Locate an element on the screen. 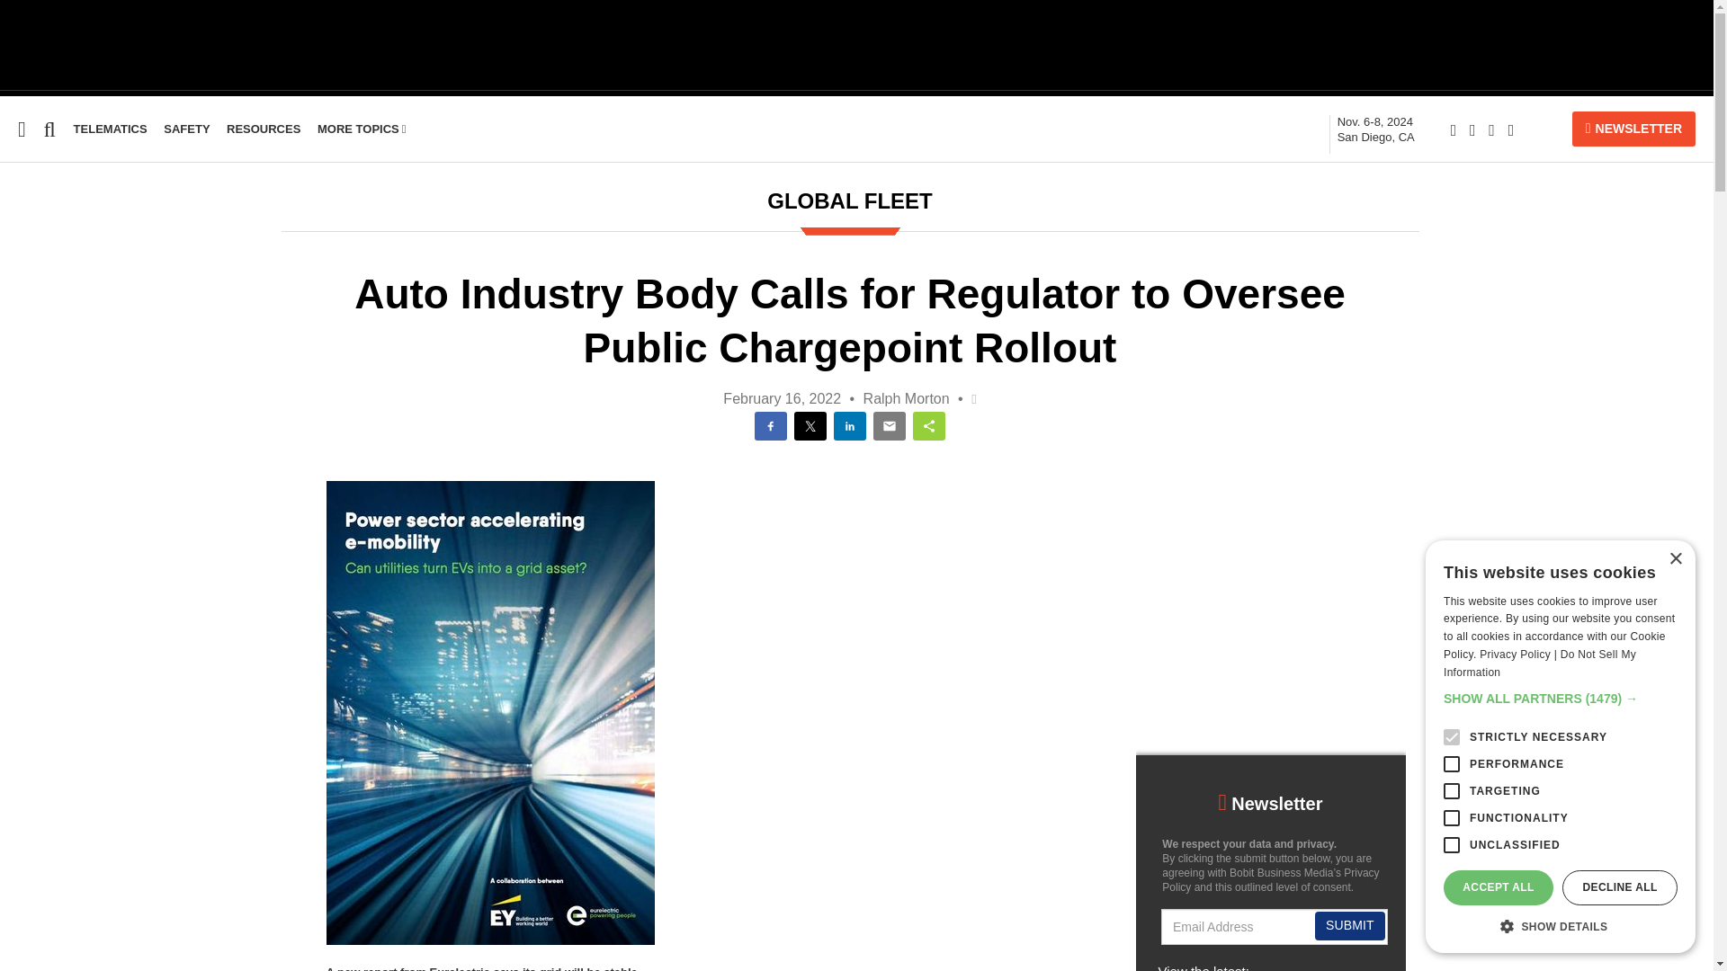 The width and height of the screenshot is (1727, 971). Home is located at coordinates (21, 280).